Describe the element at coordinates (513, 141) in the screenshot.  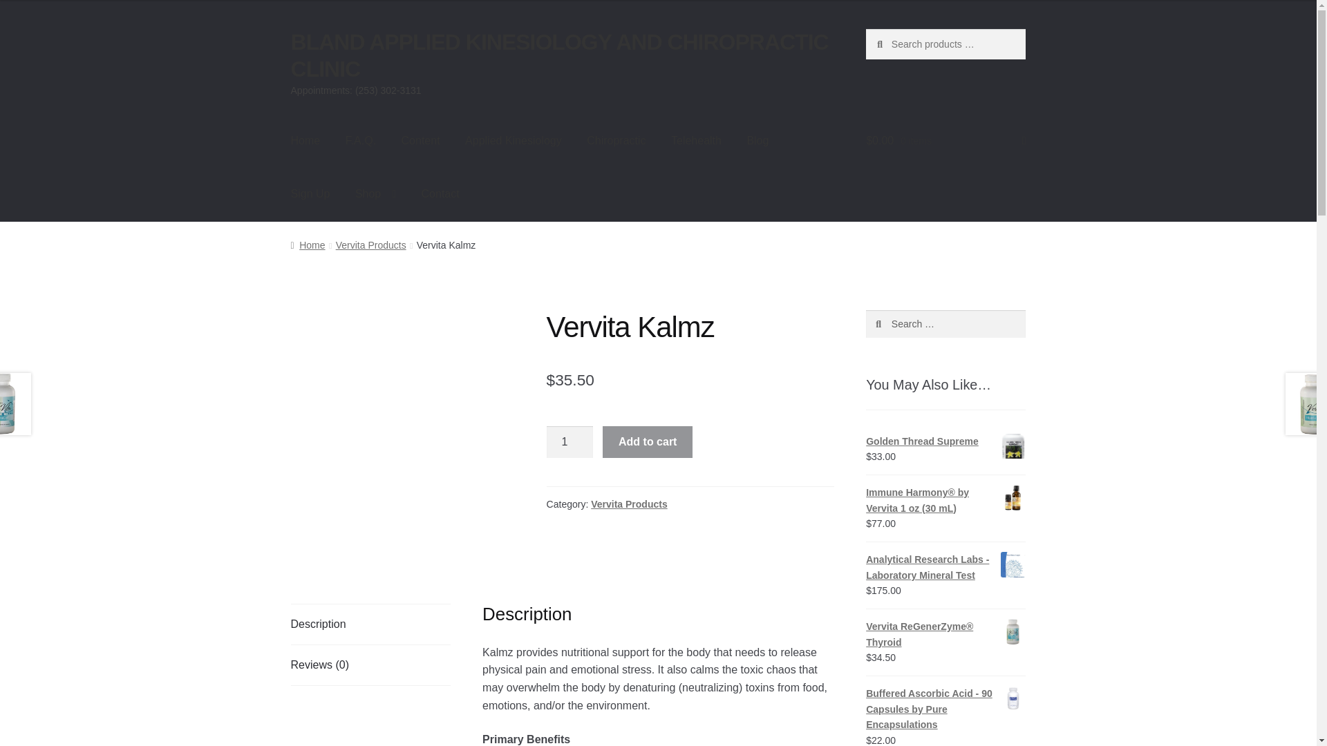
I see `Applied Kinesiology` at that location.